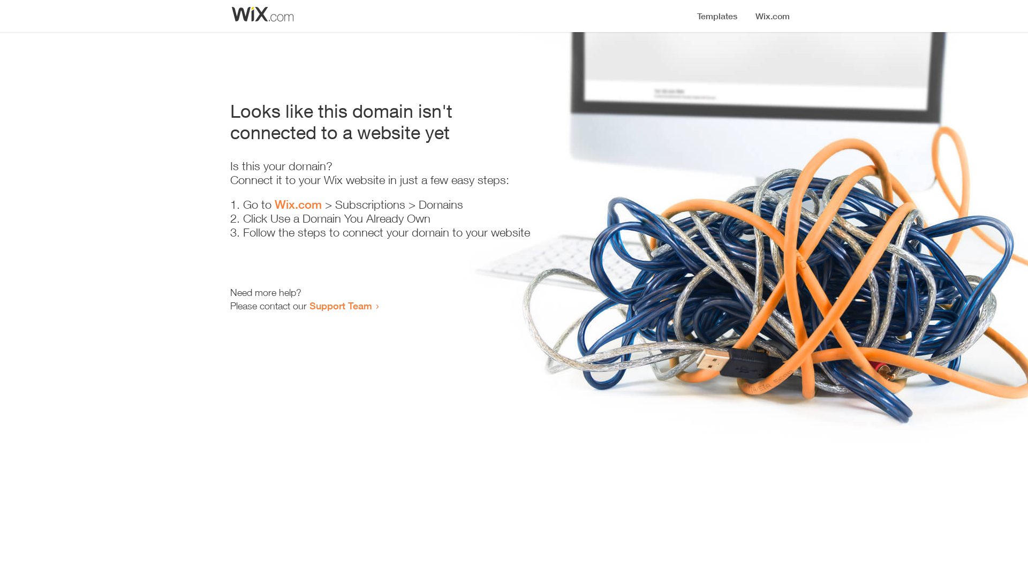  Describe the element at coordinates (341, 306) in the screenshot. I see `Support Team` at that location.